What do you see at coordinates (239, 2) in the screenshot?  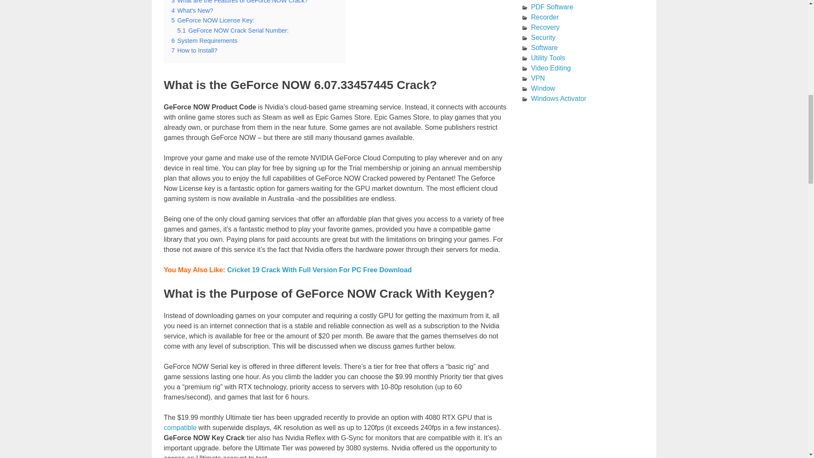 I see `3 What are the Features of GeForce NOW Crack?` at bounding box center [239, 2].